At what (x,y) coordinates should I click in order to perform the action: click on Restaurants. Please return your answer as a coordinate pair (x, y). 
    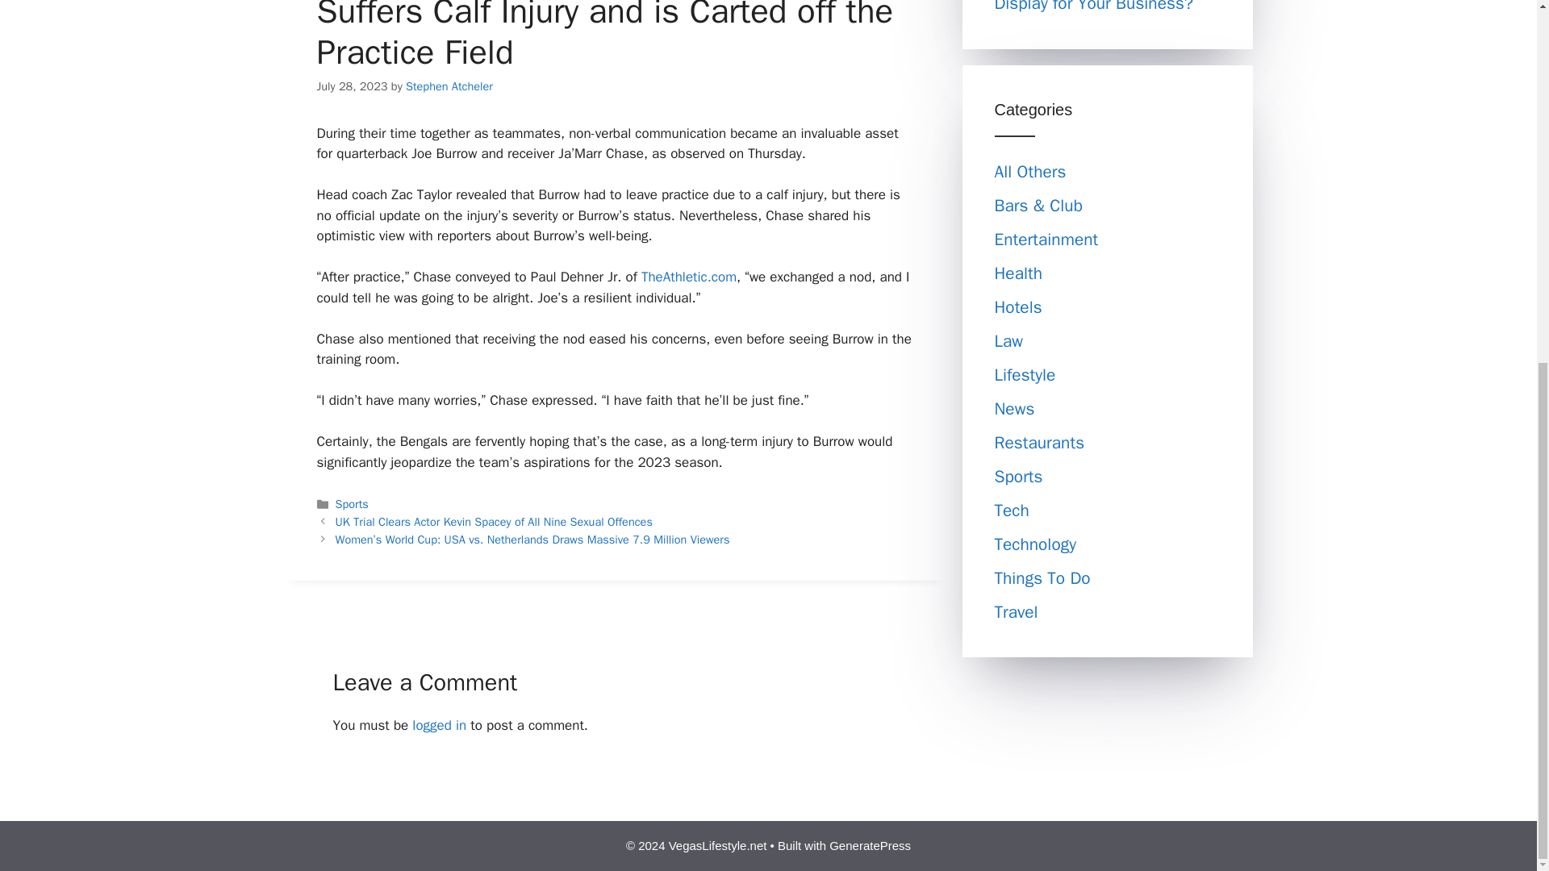
    Looking at the image, I should click on (1039, 442).